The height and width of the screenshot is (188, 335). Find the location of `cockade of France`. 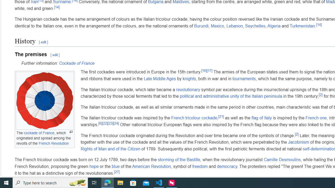

cockade of France is located at coordinates (39, 133).